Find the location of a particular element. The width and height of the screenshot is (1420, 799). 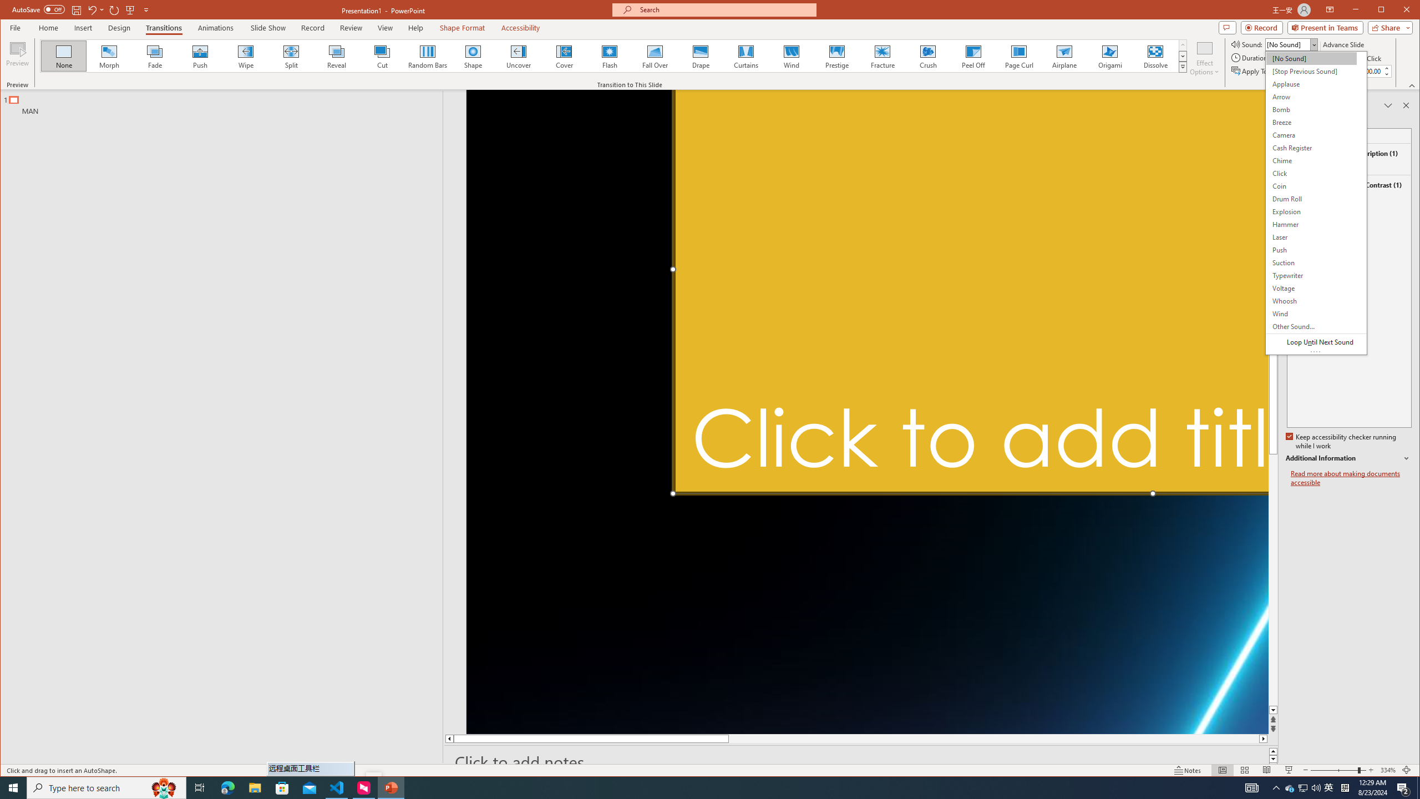

Fade is located at coordinates (1345, 788).